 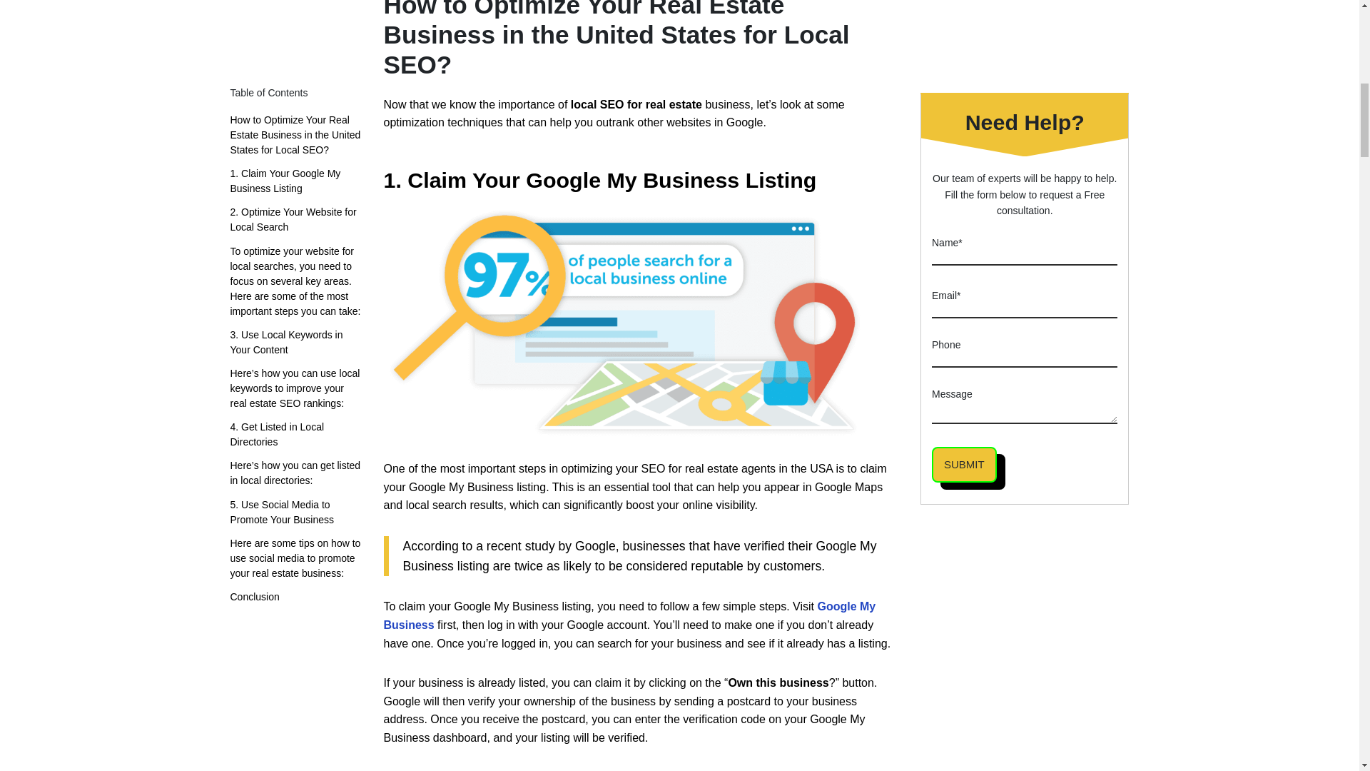 What do you see at coordinates (254, 149) in the screenshot?
I see `Conclusion` at bounding box center [254, 149].